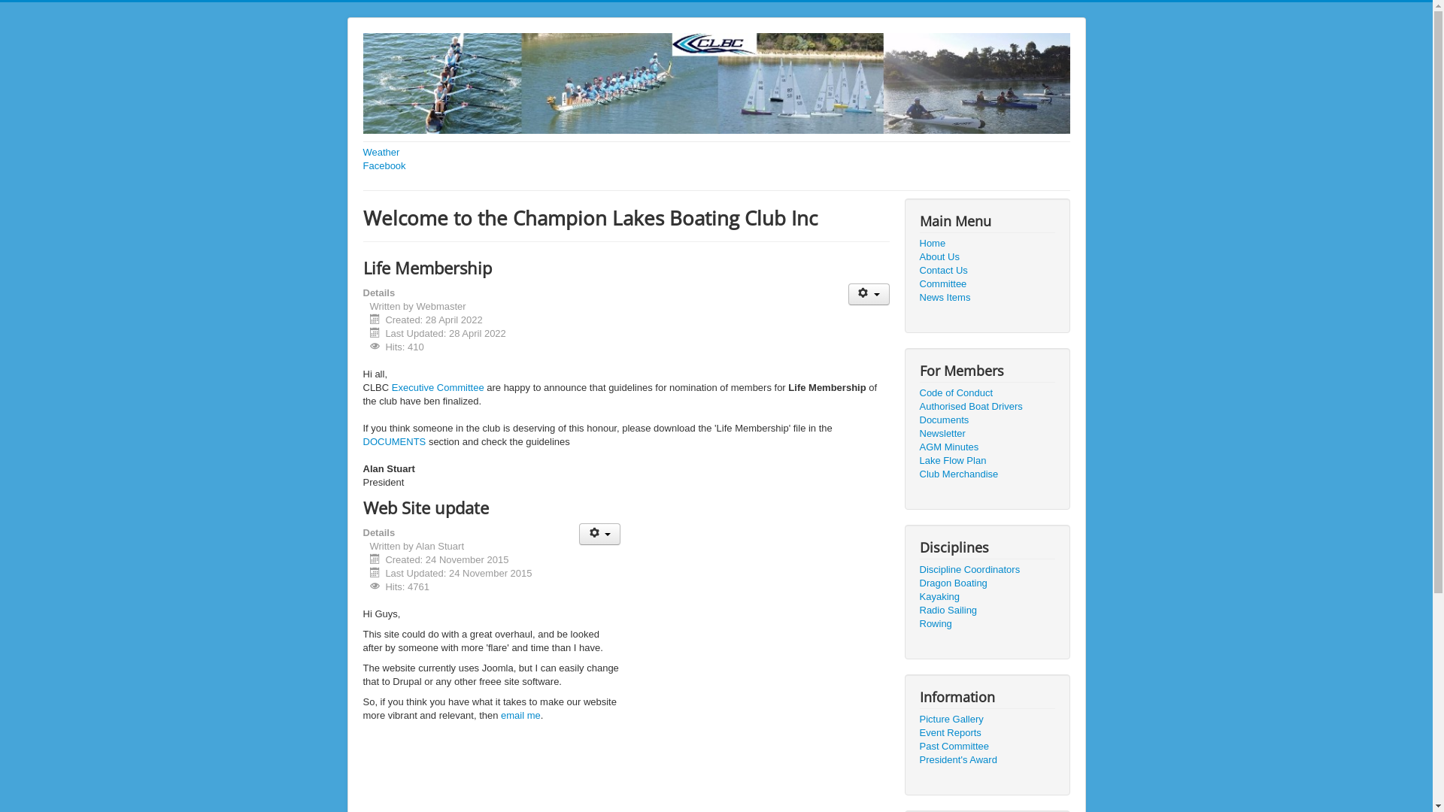 The width and height of the screenshot is (1444, 812). What do you see at coordinates (987, 747) in the screenshot?
I see `Past Committee` at bounding box center [987, 747].